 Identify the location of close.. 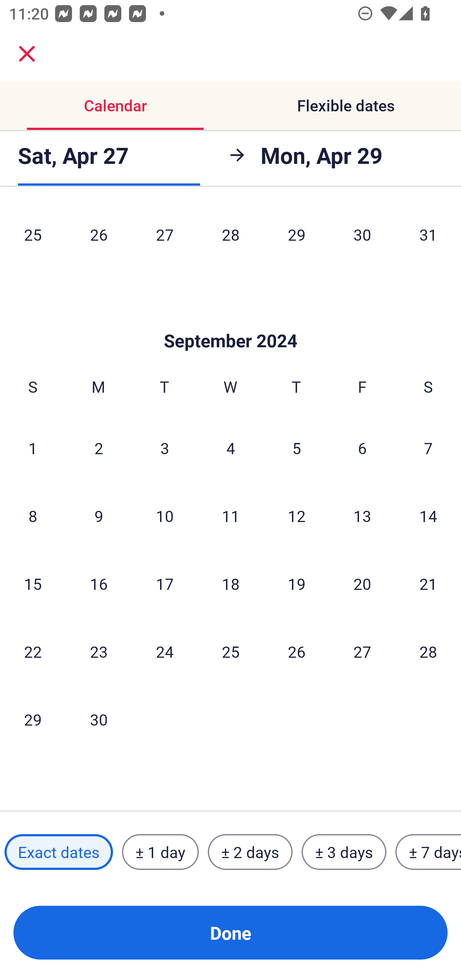
(27, 54).